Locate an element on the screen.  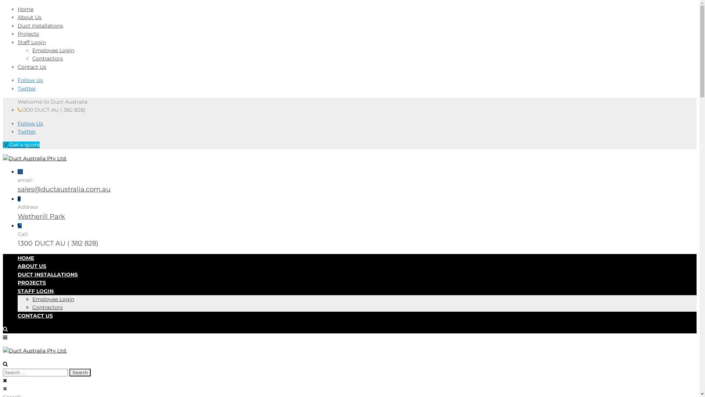
sales@ductaustralia.com.au is located at coordinates (64, 189).